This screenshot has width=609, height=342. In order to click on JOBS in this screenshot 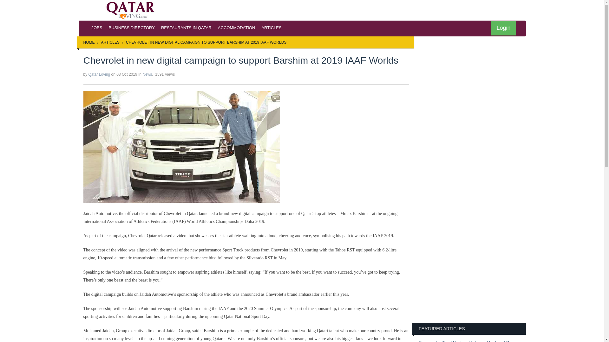, I will do `click(97, 28)`.